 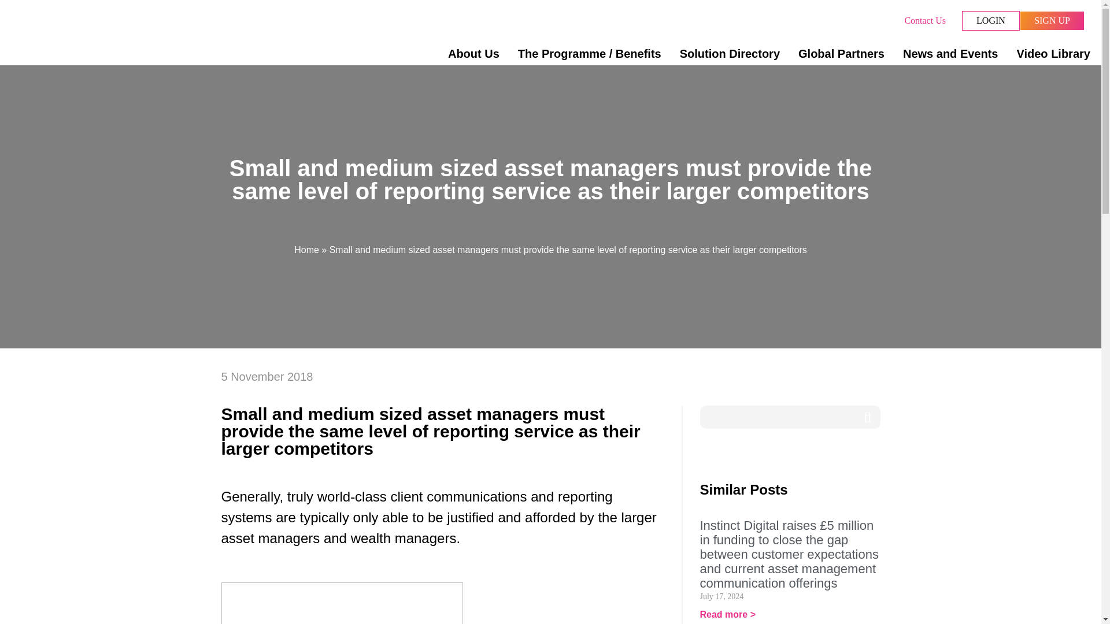 What do you see at coordinates (925, 21) in the screenshot?
I see `Contact Us` at bounding box center [925, 21].